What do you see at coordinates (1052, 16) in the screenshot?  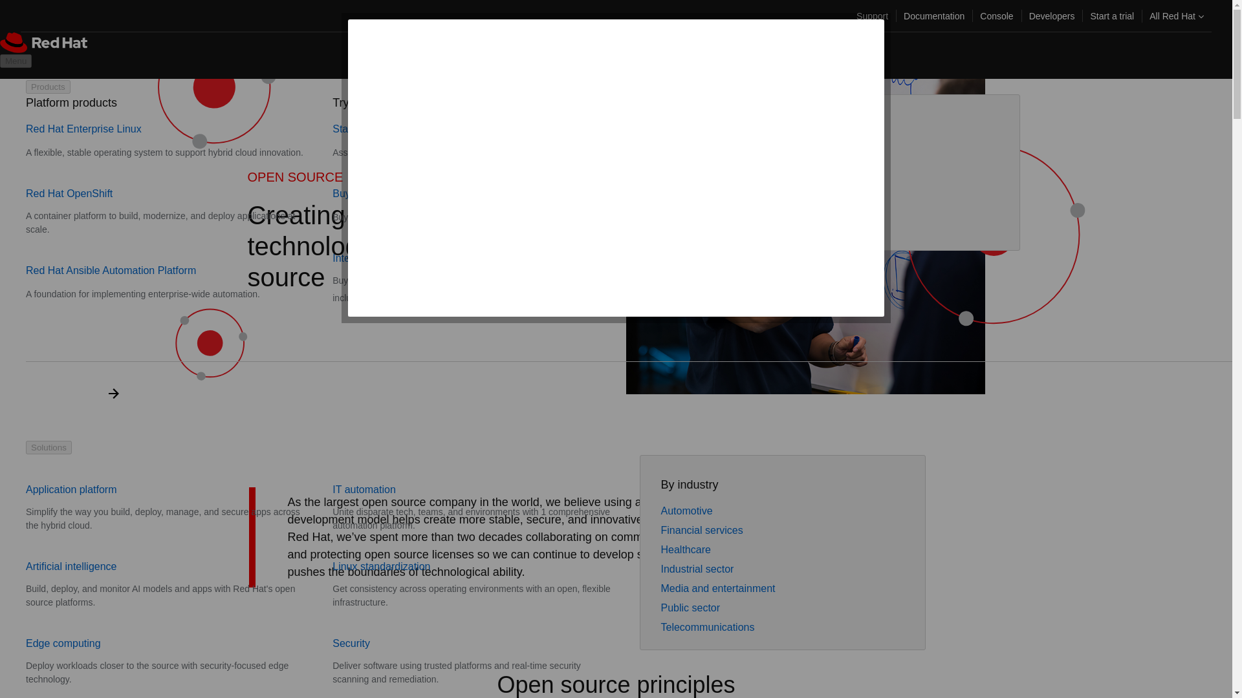 I see `Developers` at bounding box center [1052, 16].